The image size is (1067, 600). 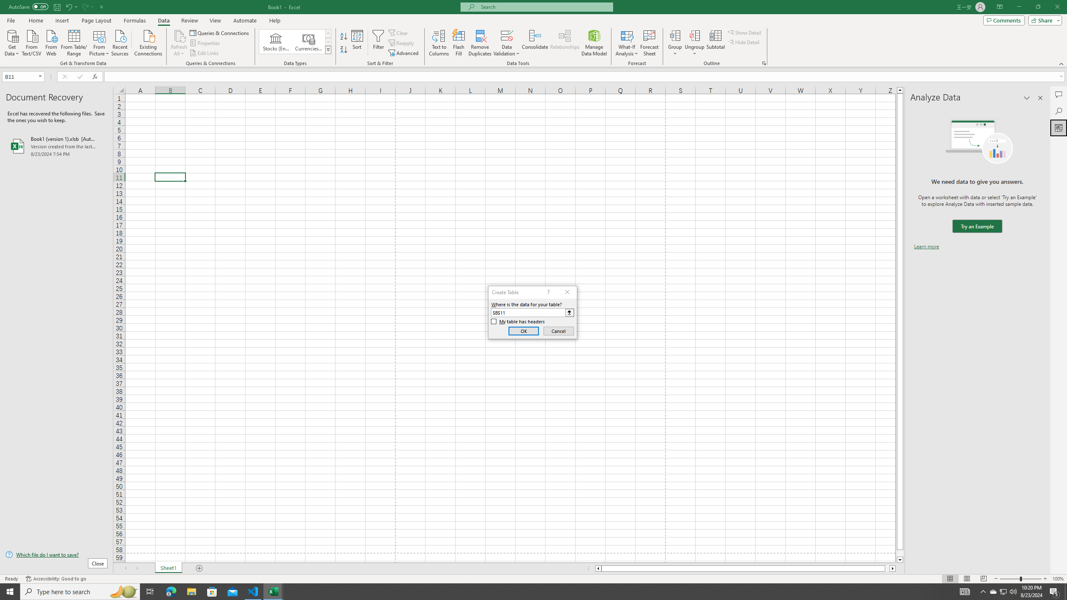 What do you see at coordinates (627, 43) in the screenshot?
I see `What-If Analysis` at bounding box center [627, 43].